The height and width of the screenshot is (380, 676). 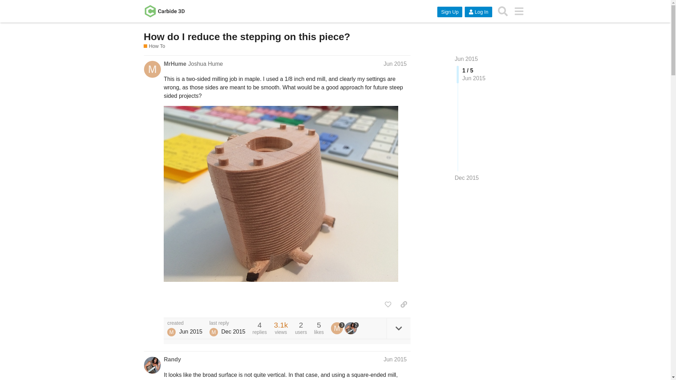 What do you see at coordinates (175, 64) in the screenshot?
I see `MrHume` at bounding box center [175, 64].